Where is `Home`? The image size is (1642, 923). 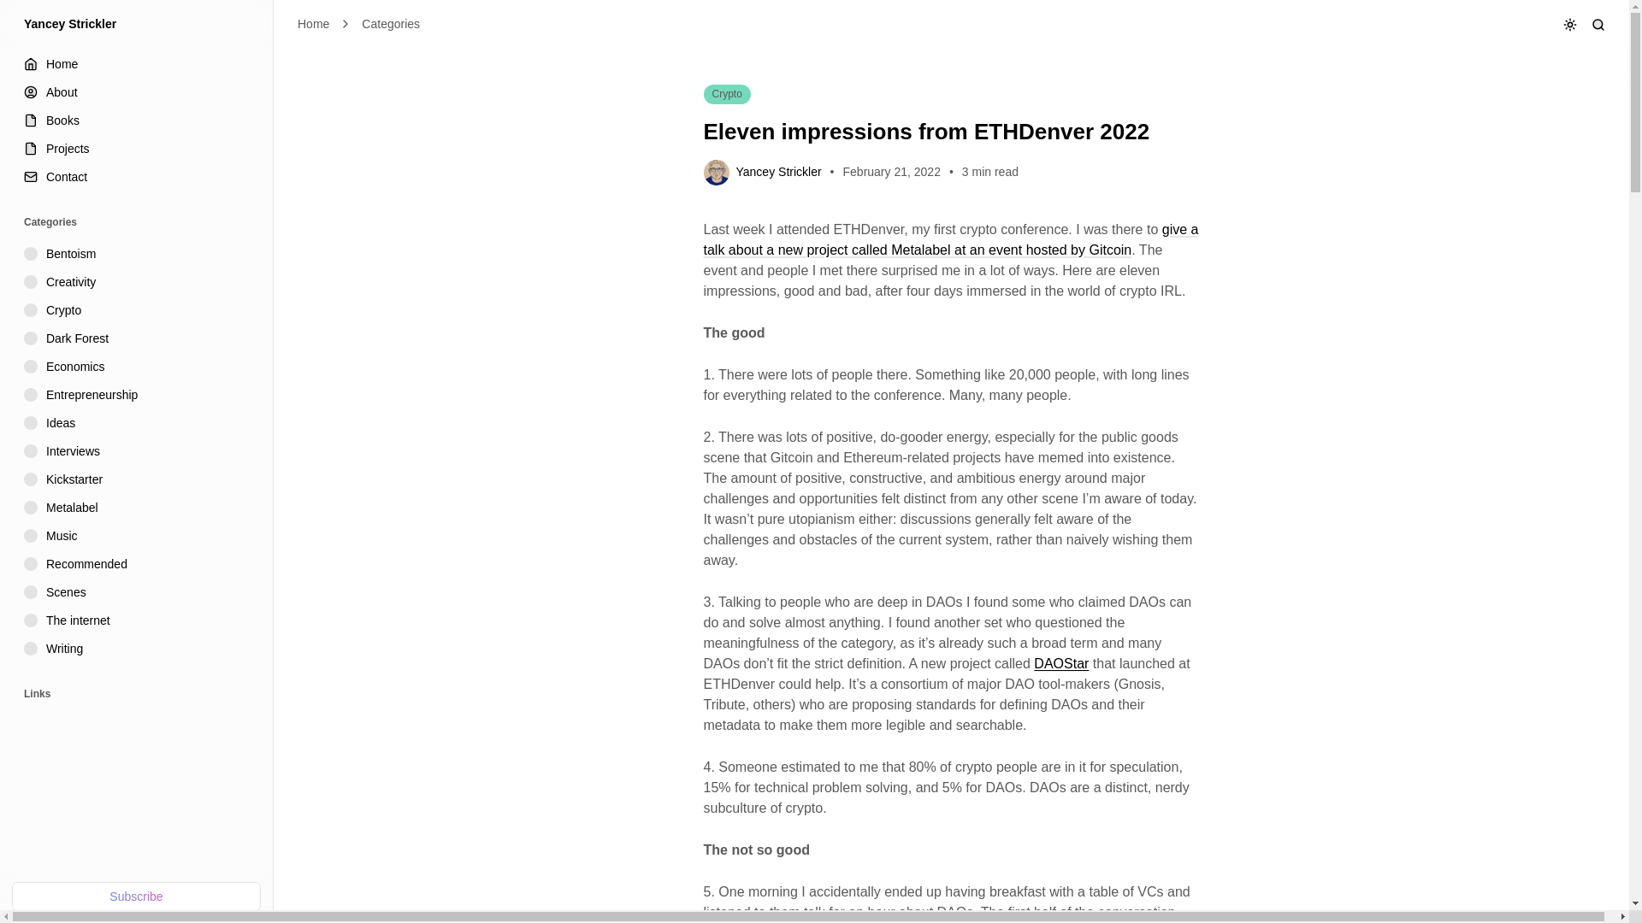
Home is located at coordinates (313, 24).